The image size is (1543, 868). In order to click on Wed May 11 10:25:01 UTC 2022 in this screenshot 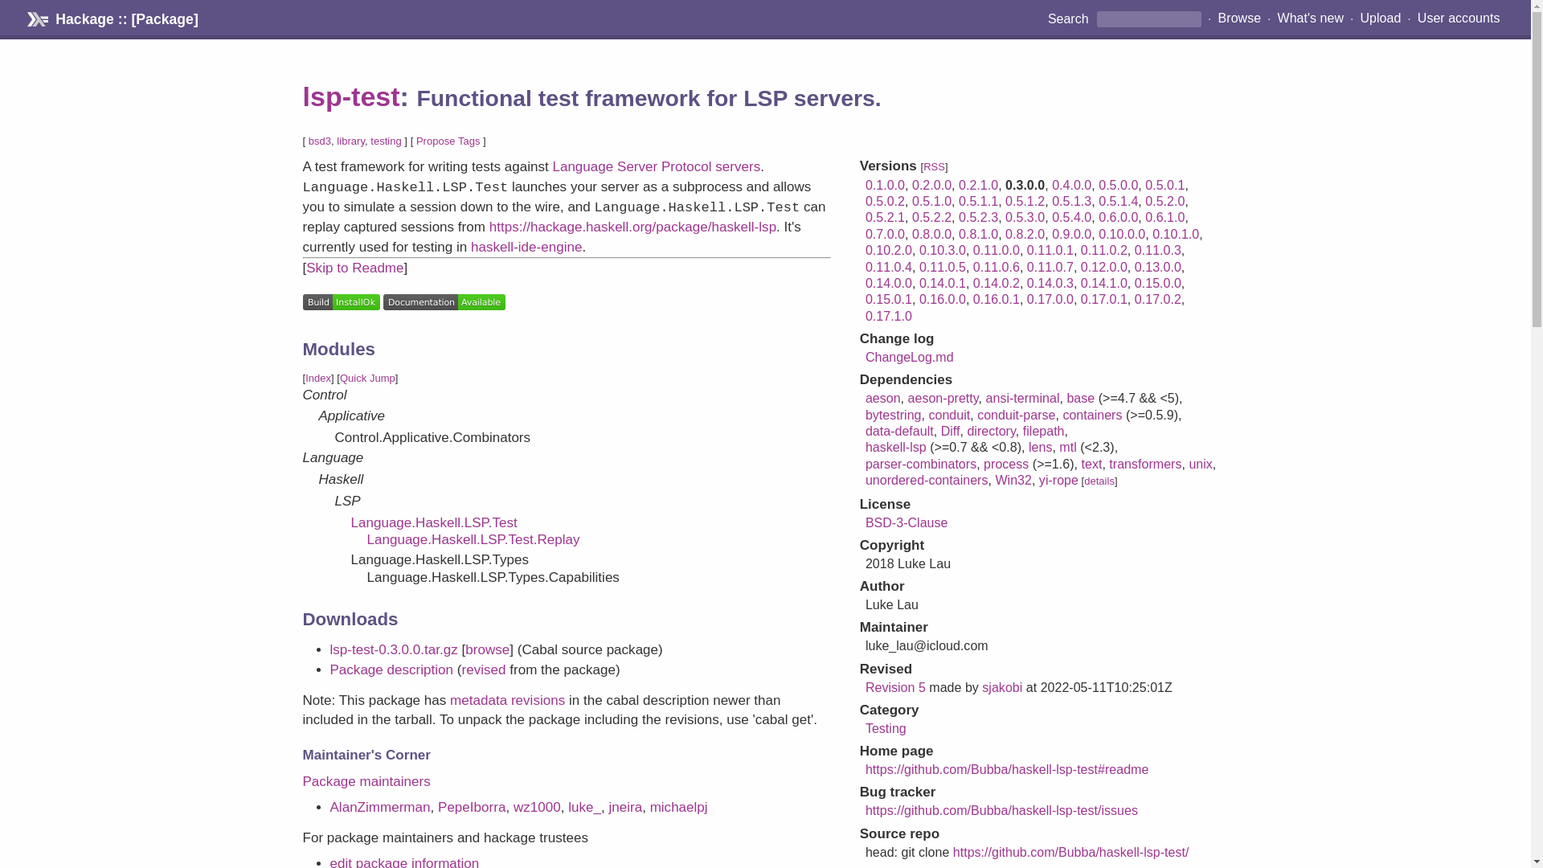, I will do `click(1106, 687)`.